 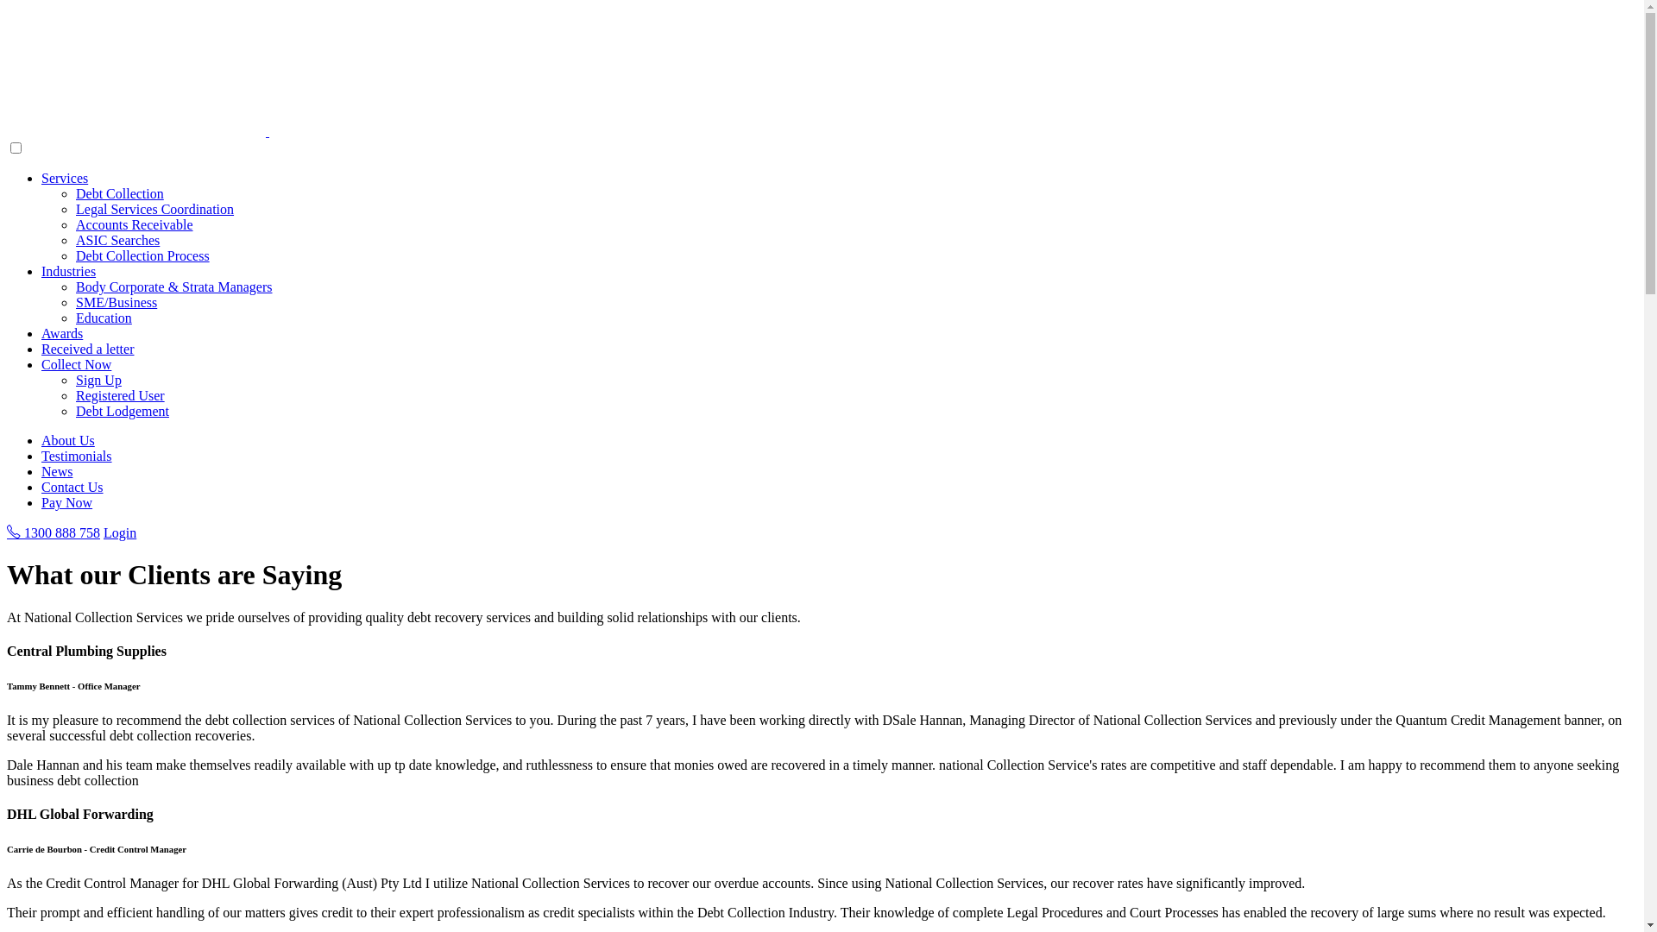 I want to click on SME/Business, so click(x=117, y=302).